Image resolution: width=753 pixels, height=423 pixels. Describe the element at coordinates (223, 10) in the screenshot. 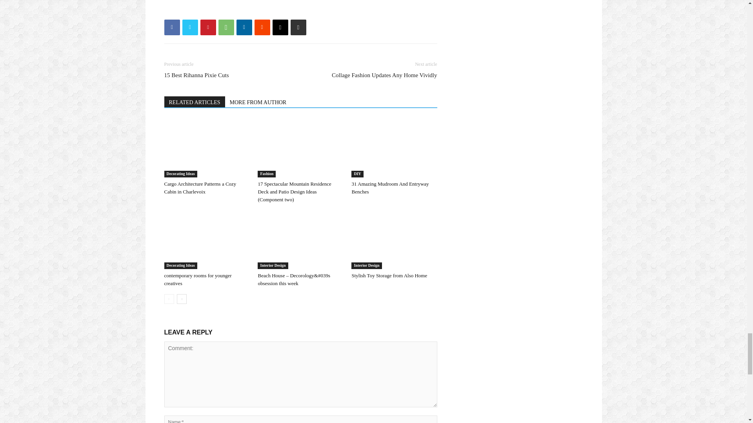

I see `bottomFacebookLike` at that location.